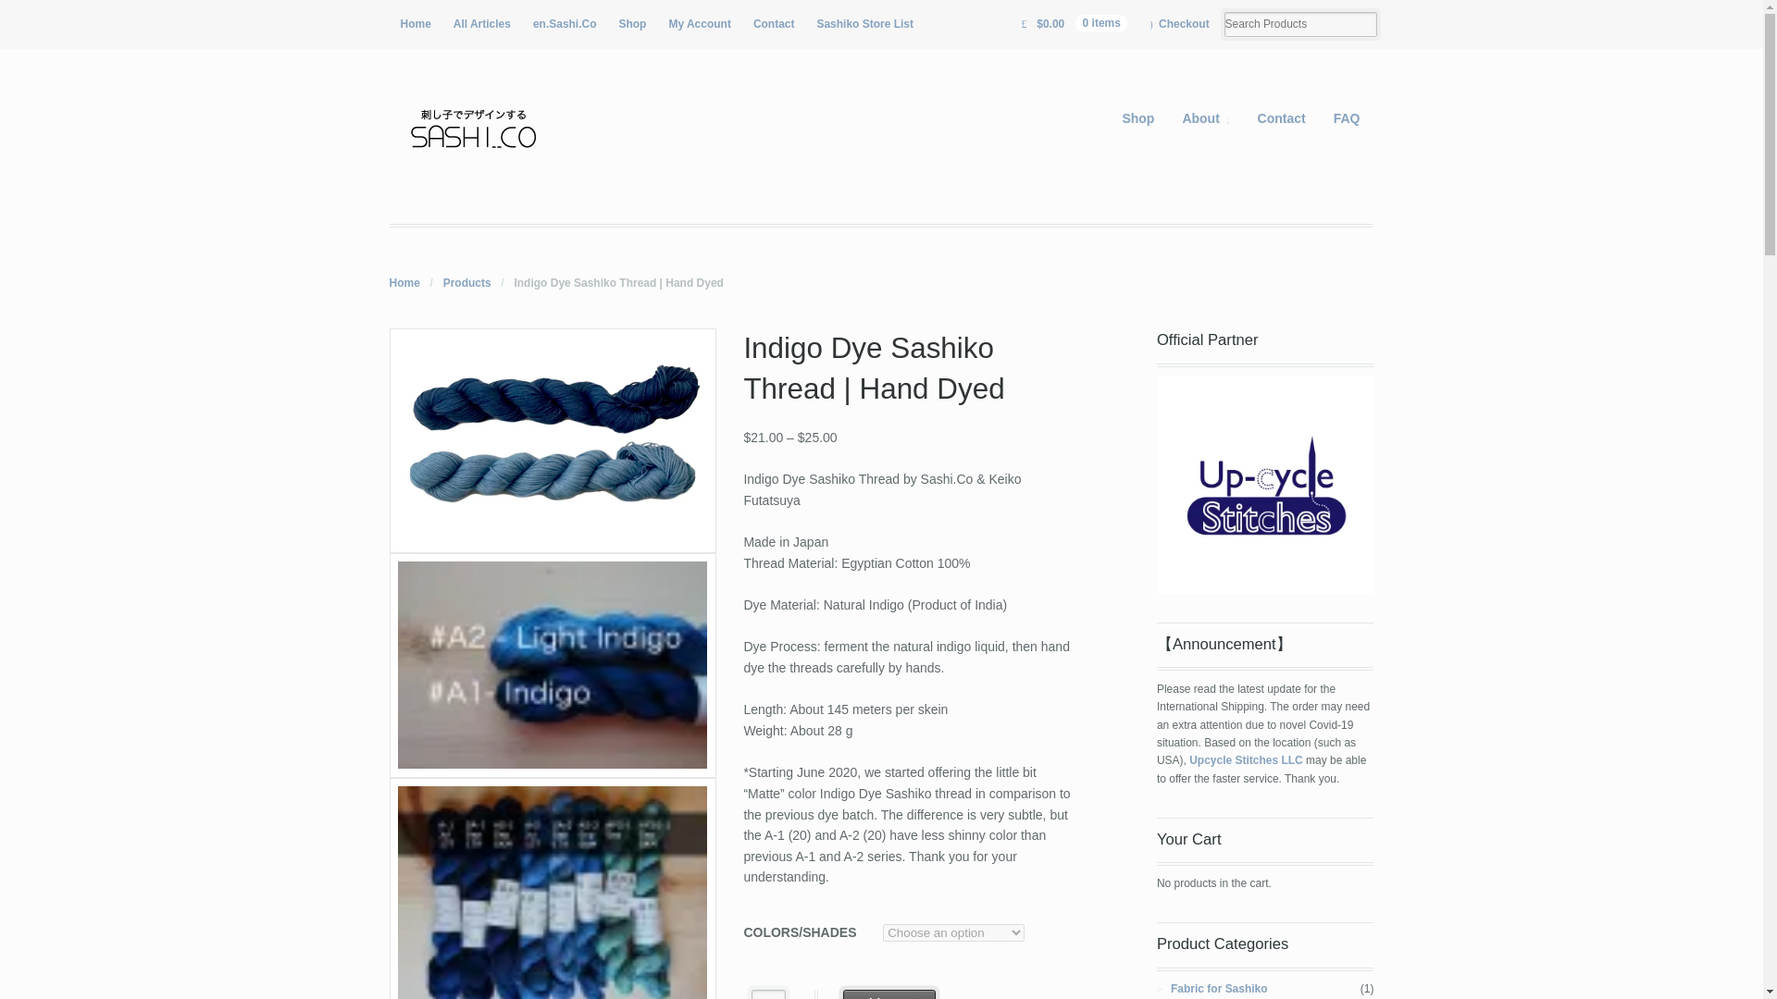 Image resolution: width=1777 pixels, height=999 pixels. I want to click on Shop, so click(1137, 118).